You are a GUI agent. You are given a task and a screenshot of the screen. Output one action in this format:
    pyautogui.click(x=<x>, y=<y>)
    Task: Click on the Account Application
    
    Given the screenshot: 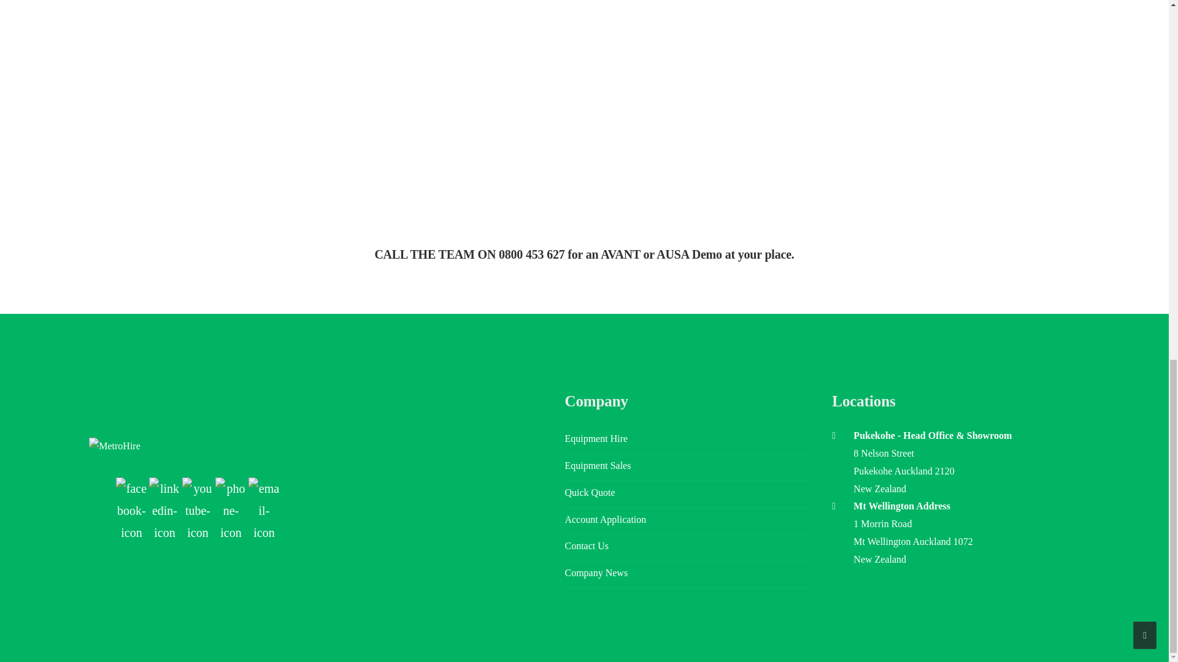 What is the action you would take?
    pyautogui.click(x=688, y=521)
    